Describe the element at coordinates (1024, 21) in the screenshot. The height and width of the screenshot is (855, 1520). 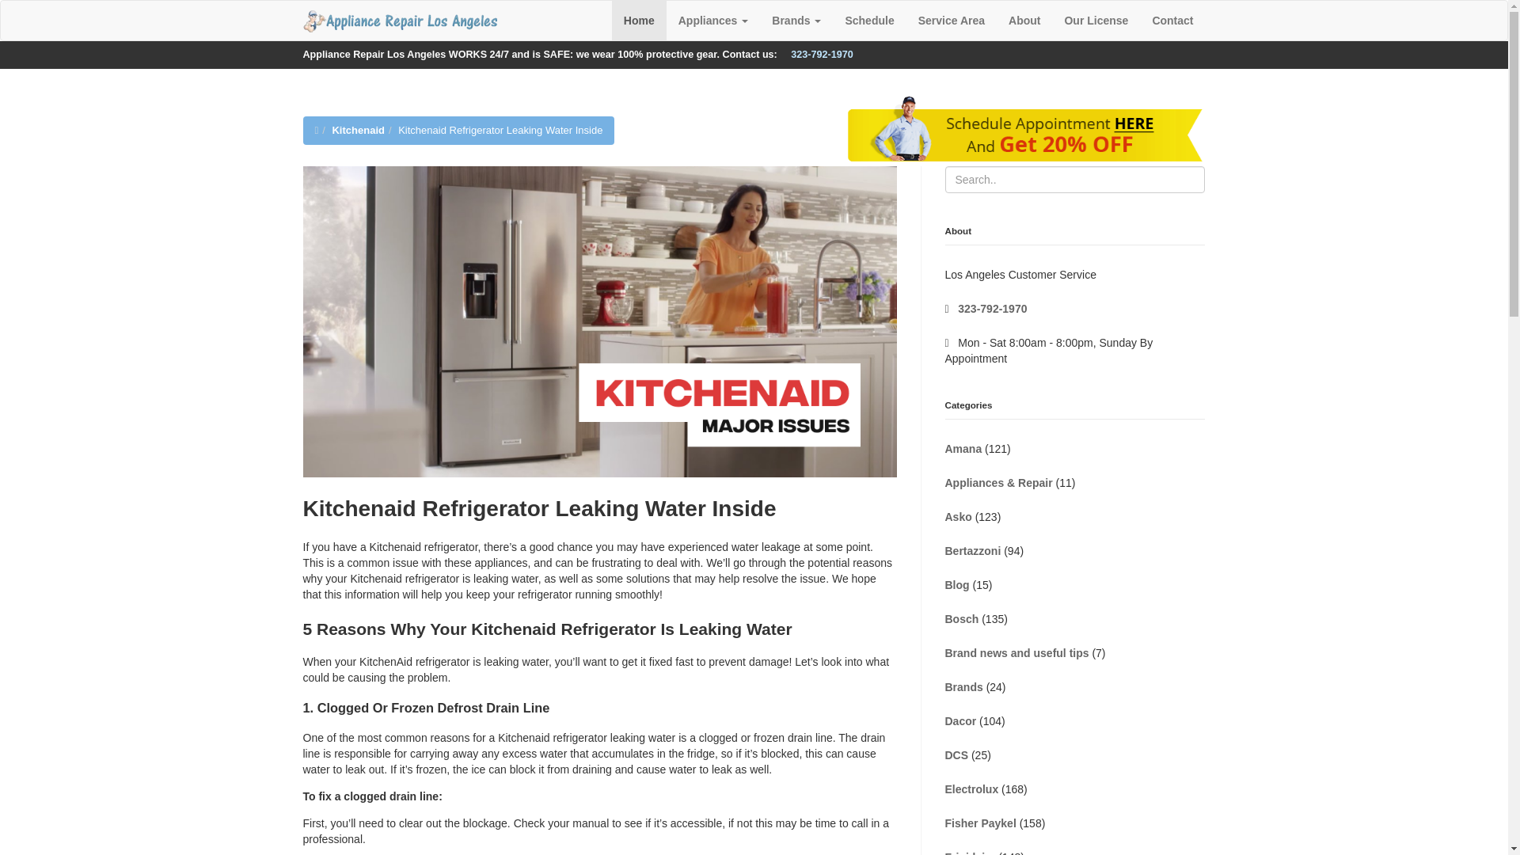
I see `About` at that location.